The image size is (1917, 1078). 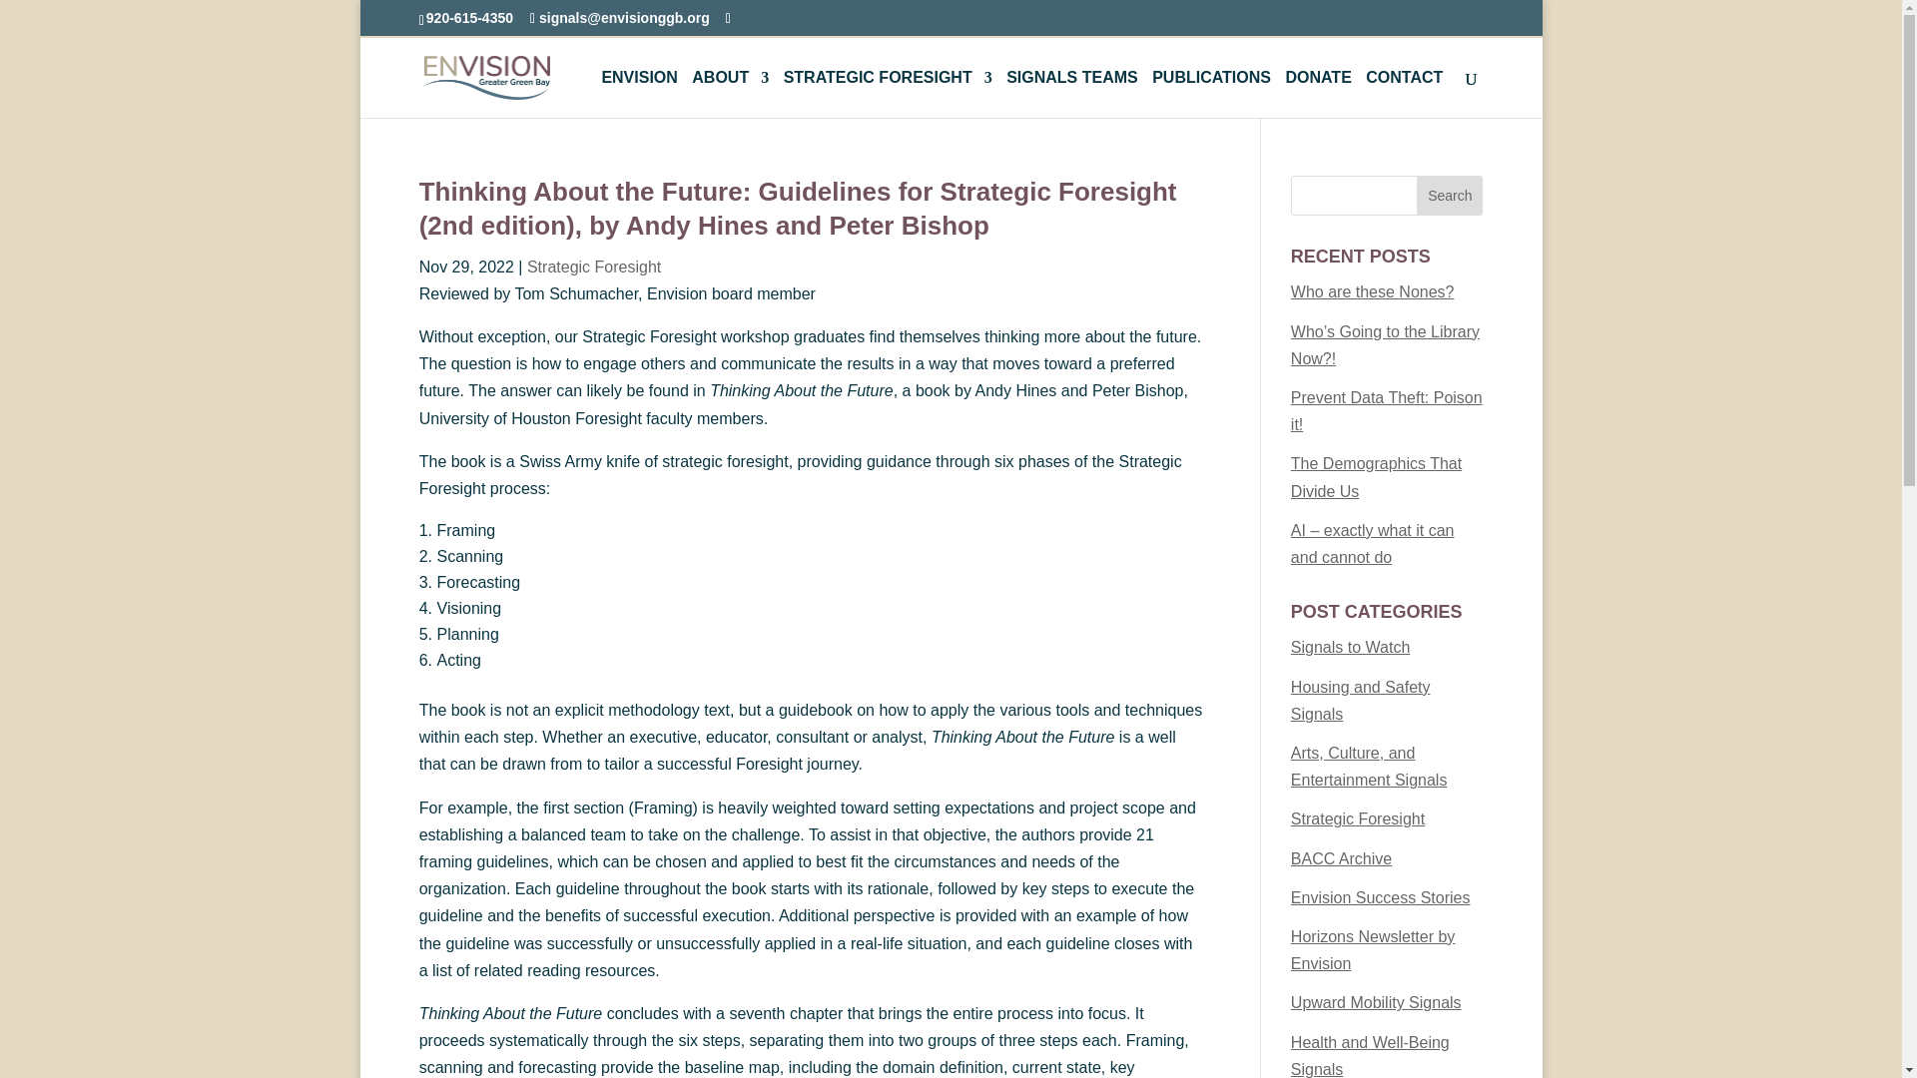 What do you see at coordinates (1449, 196) in the screenshot?
I see `Search` at bounding box center [1449, 196].